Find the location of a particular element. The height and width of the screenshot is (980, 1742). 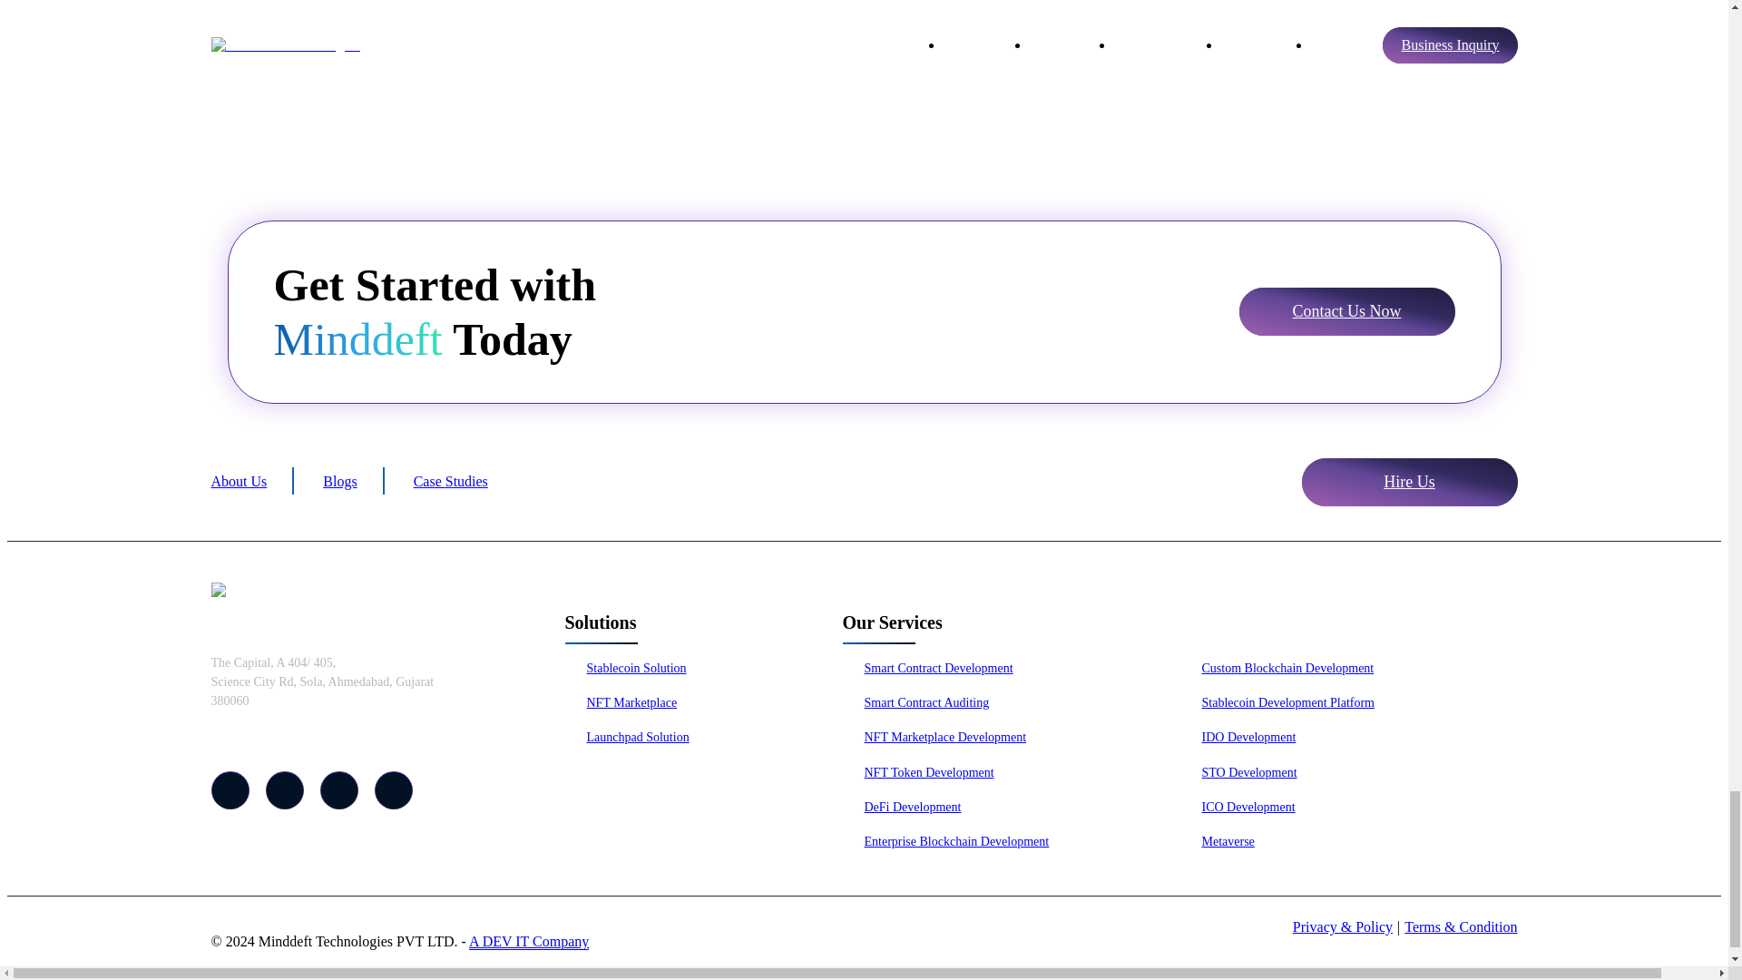

NFT Marketplace is located at coordinates (621, 702).